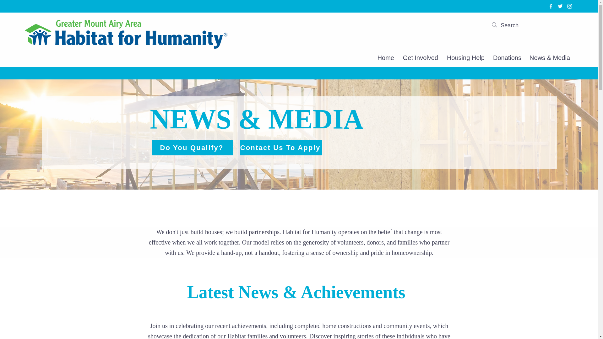 Image resolution: width=603 pixels, height=339 pixels. Describe the element at coordinates (506, 58) in the screenshot. I see `Donations` at that location.